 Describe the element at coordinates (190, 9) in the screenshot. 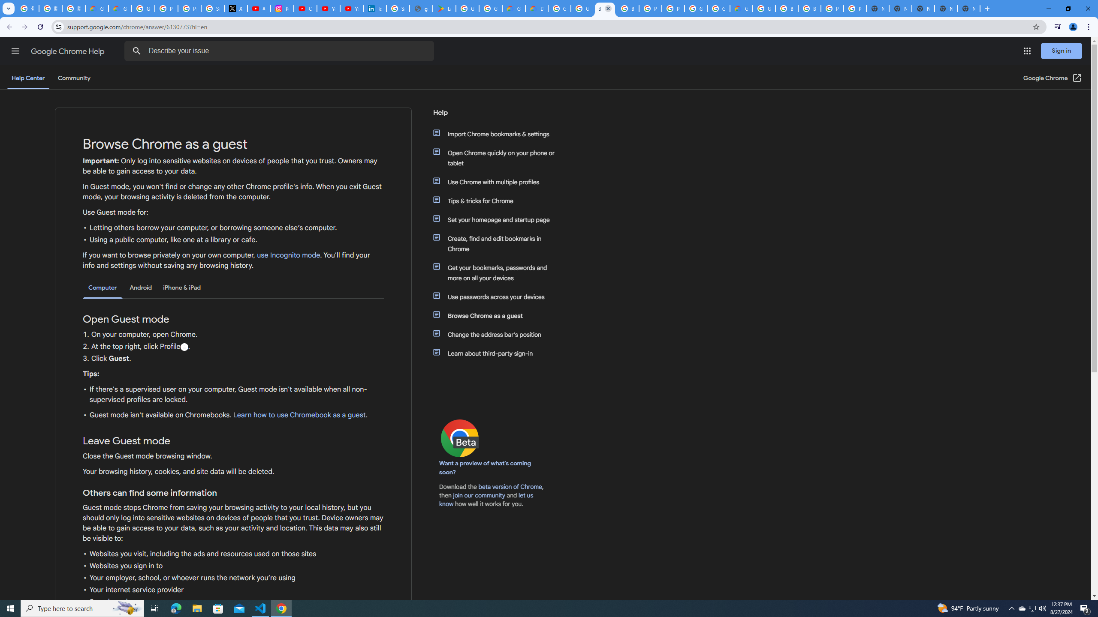

I see `Privacy Help Center - Policies Help` at that location.